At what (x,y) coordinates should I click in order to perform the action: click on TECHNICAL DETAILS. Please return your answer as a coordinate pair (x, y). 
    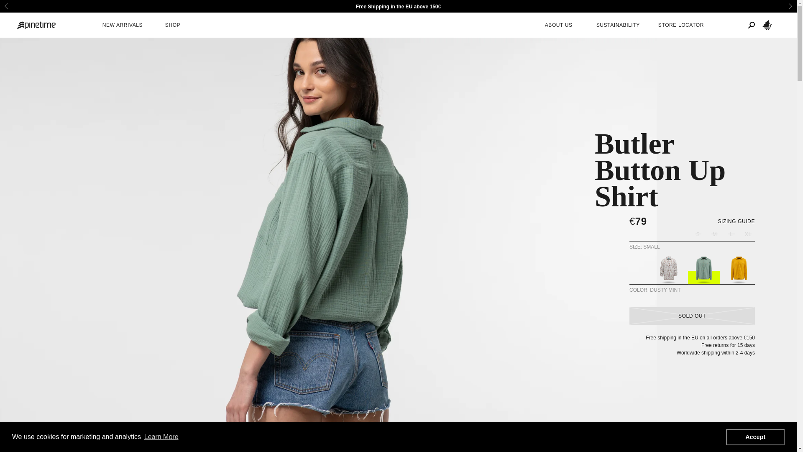
    Looking at the image, I should click on (296, 451).